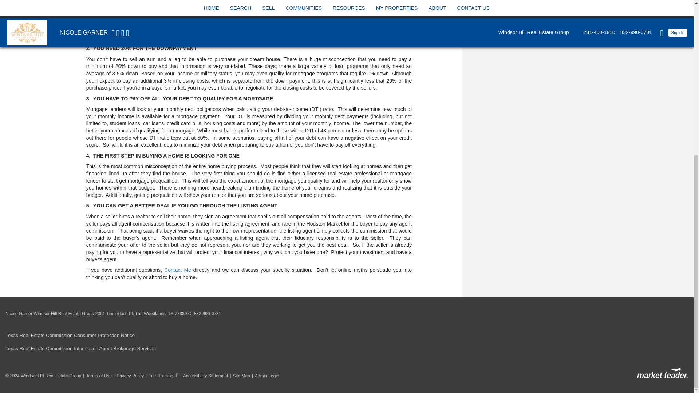  Describe the element at coordinates (662, 373) in the screenshot. I see `Powered By Market Leader` at that location.